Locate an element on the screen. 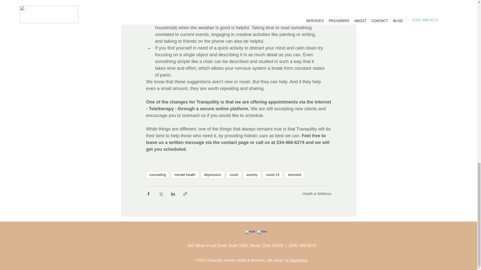  covid is located at coordinates (234, 174).